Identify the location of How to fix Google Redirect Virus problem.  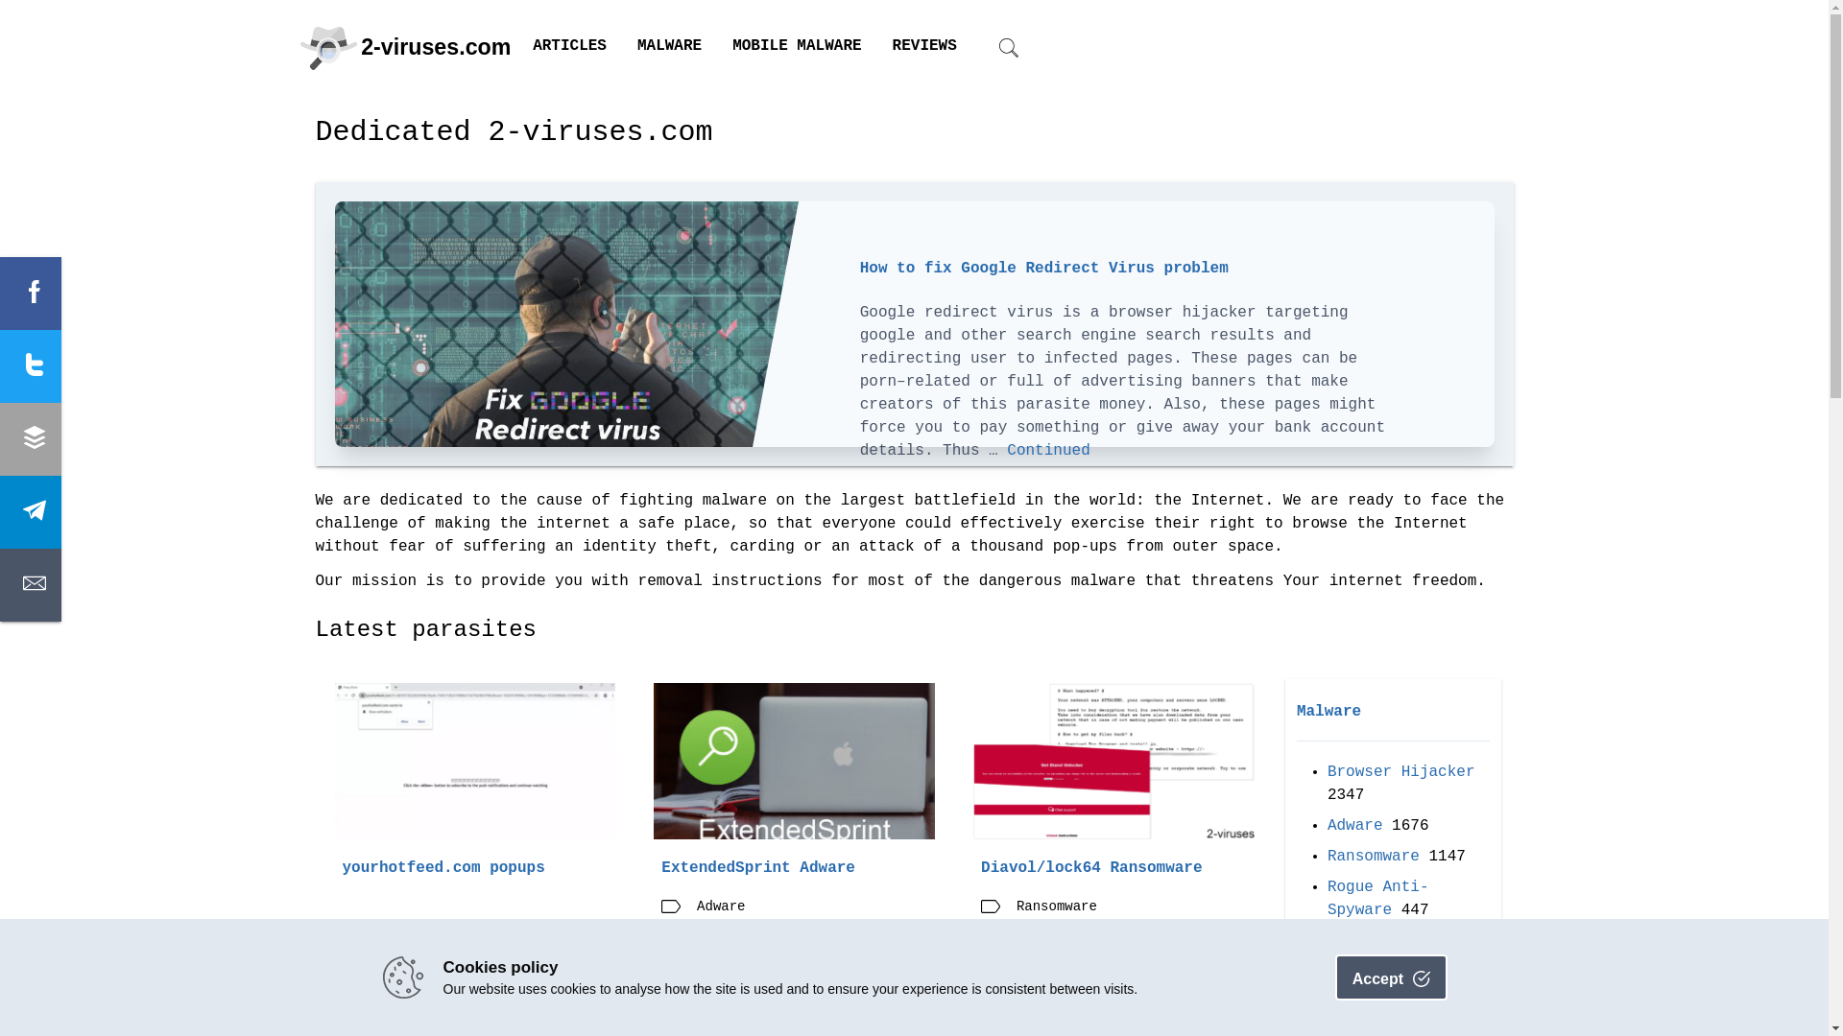
(1044, 269).